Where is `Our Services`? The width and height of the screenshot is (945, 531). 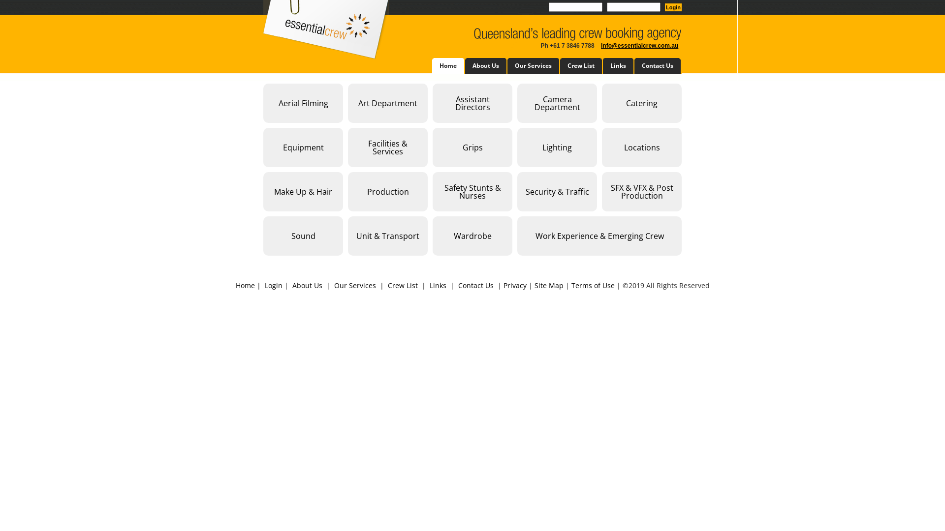
Our Services is located at coordinates (354, 285).